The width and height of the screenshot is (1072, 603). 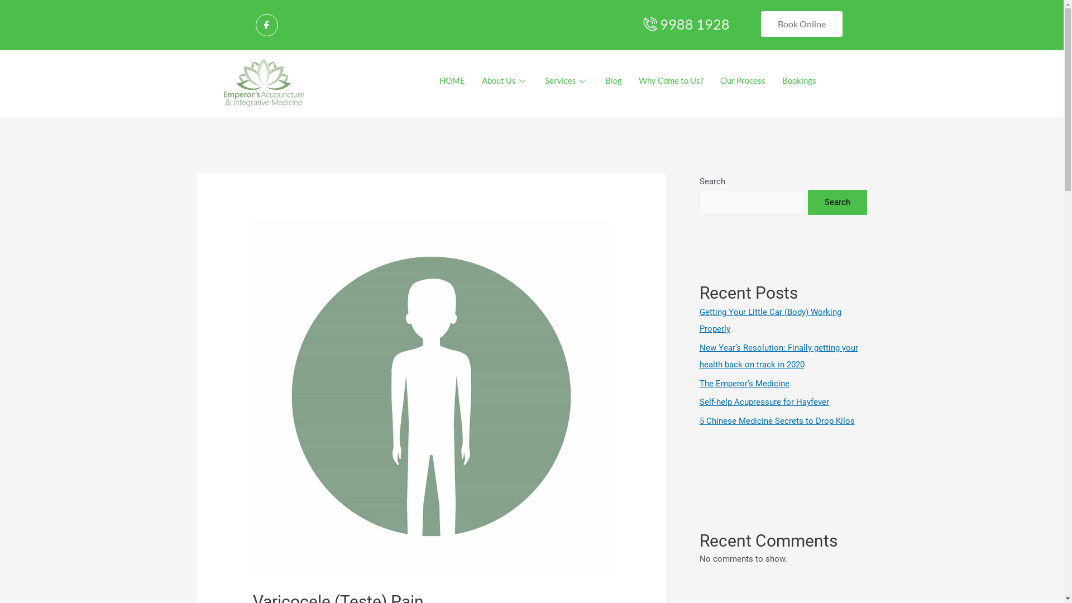 What do you see at coordinates (800, 81) in the screenshot?
I see `Bookings` at bounding box center [800, 81].